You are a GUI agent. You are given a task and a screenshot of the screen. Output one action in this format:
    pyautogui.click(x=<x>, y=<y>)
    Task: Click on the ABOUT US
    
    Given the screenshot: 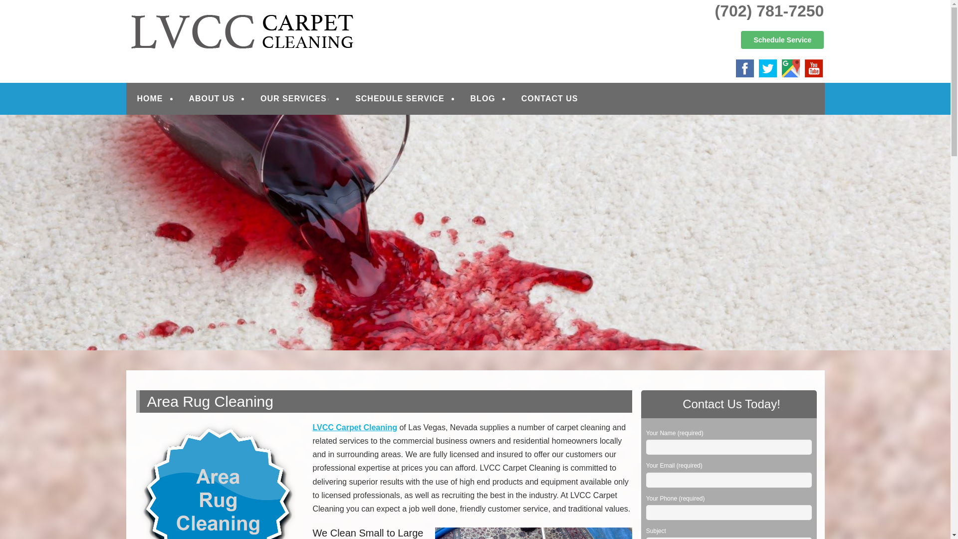 What is the action you would take?
    pyautogui.click(x=212, y=99)
    